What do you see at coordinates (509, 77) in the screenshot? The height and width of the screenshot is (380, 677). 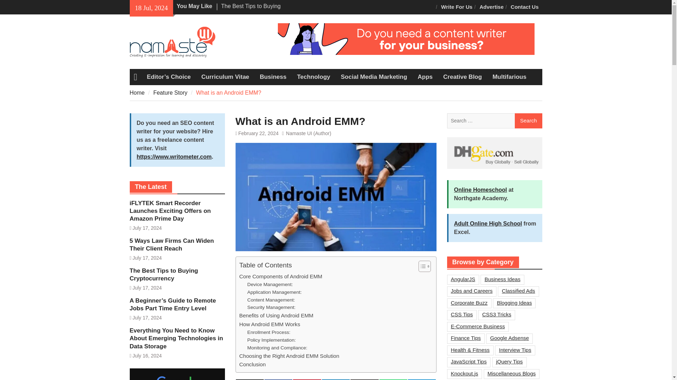 I see `Multifarious` at bounding box center [509, 77].